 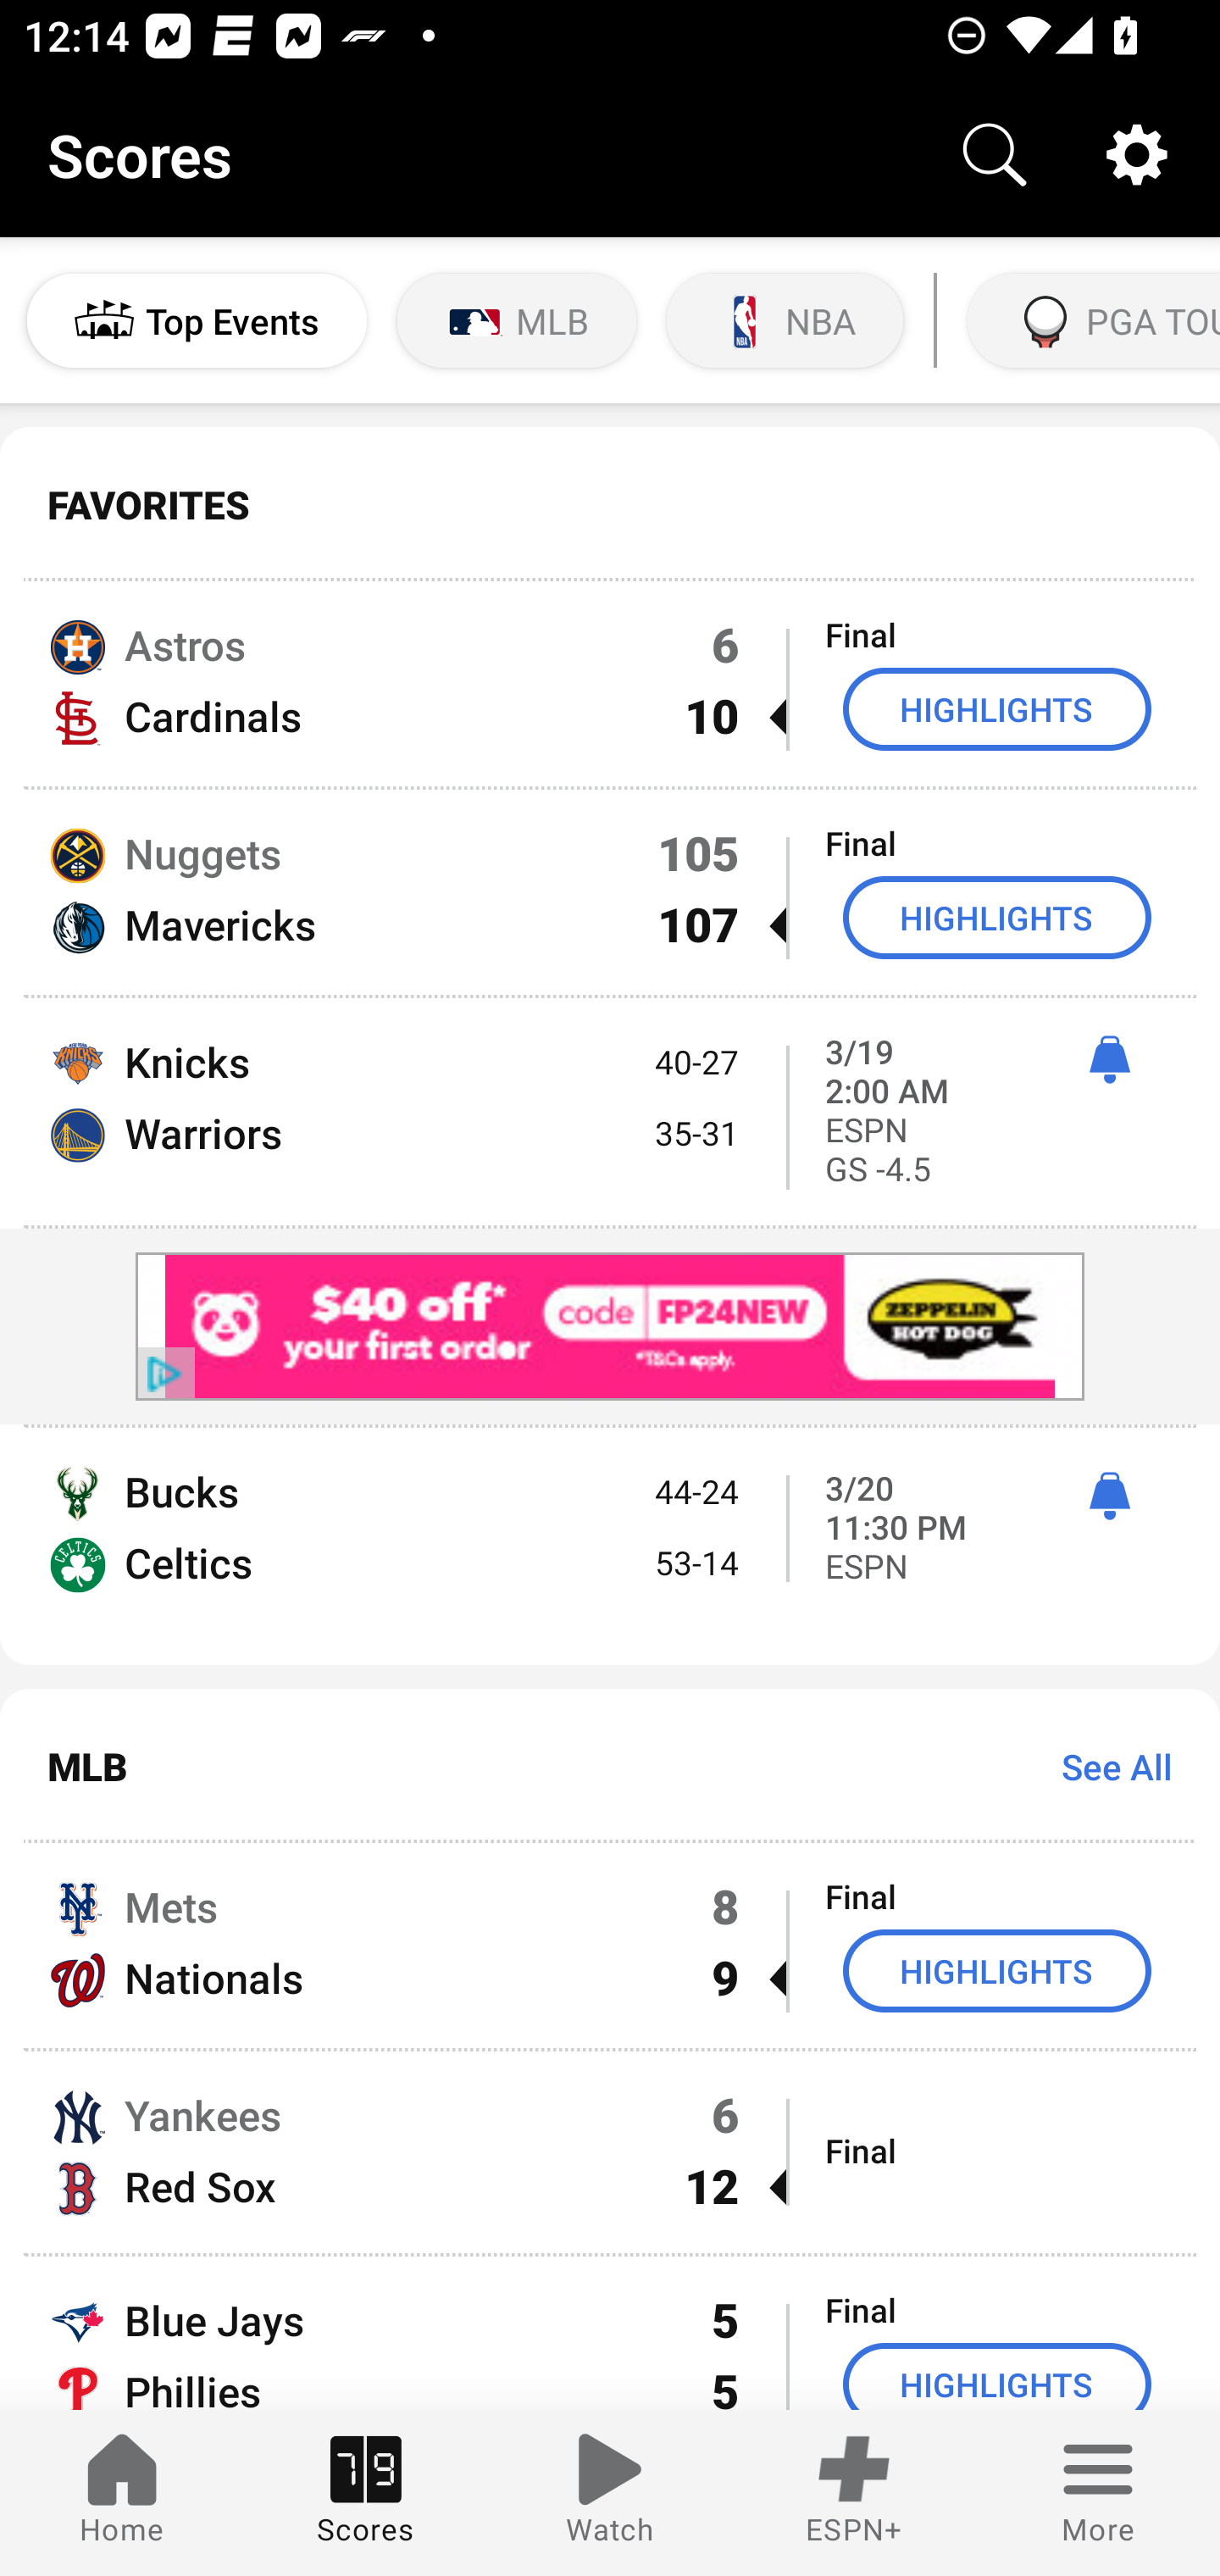 I want to click on Blue Jays 5 Final Phillies 5 HIGHLIGHTS, so click(x=610, y=2334).